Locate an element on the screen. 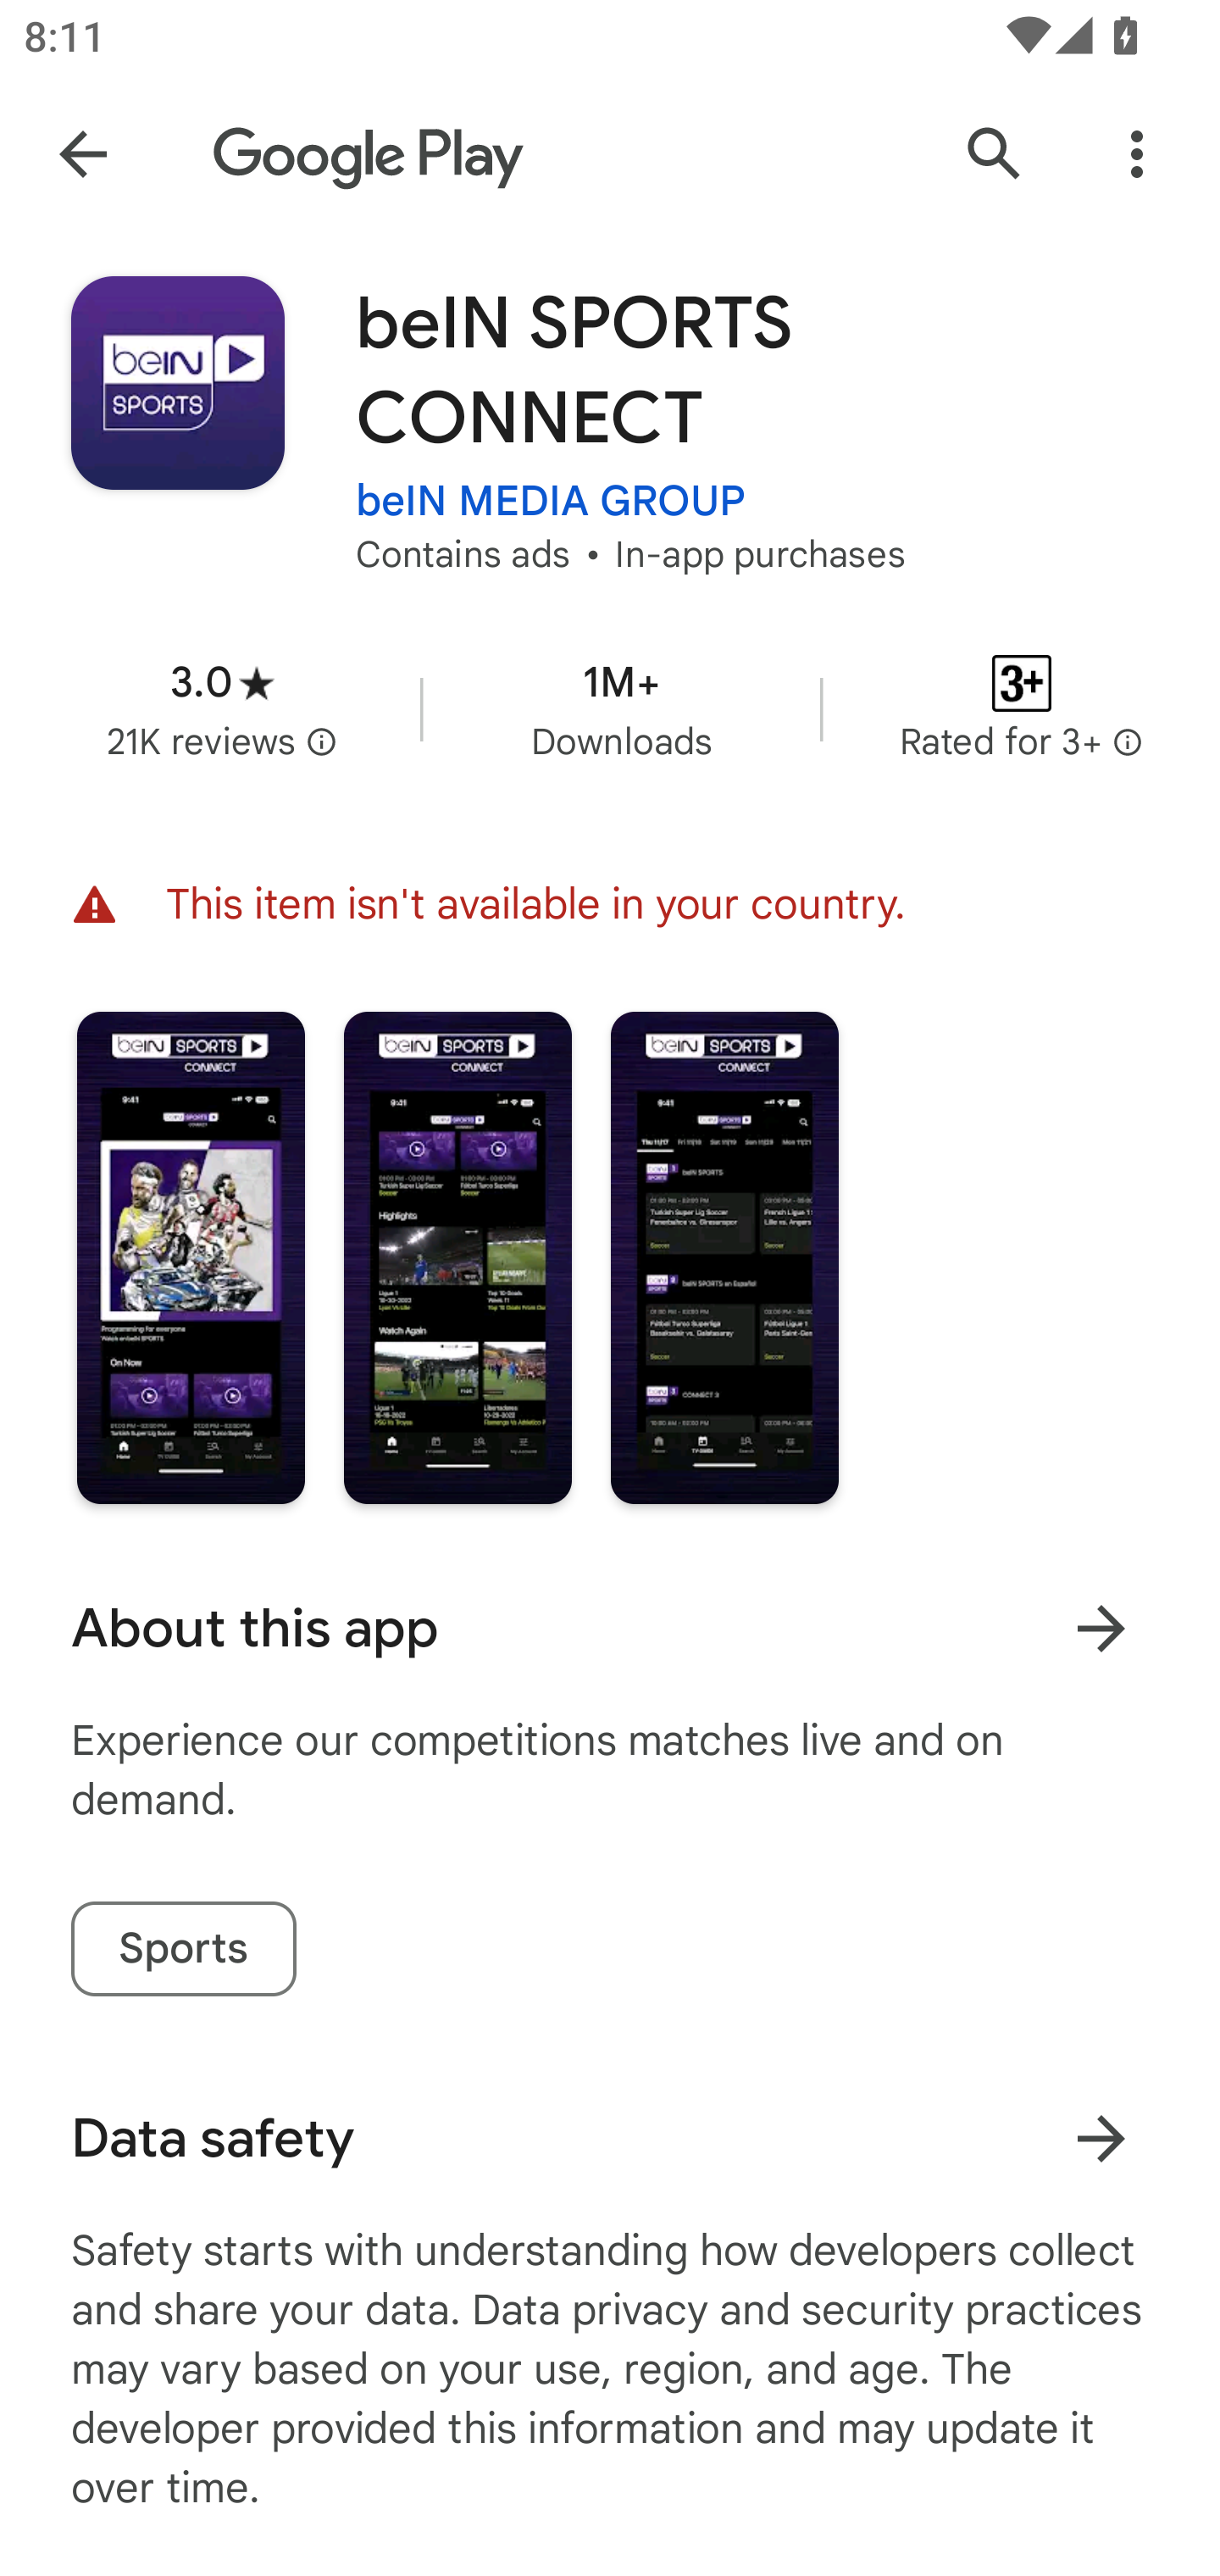 The height and width of the screenshot is (2576, 1220). Screenshot "2" of "3" is located at coordinates (457, 1257).